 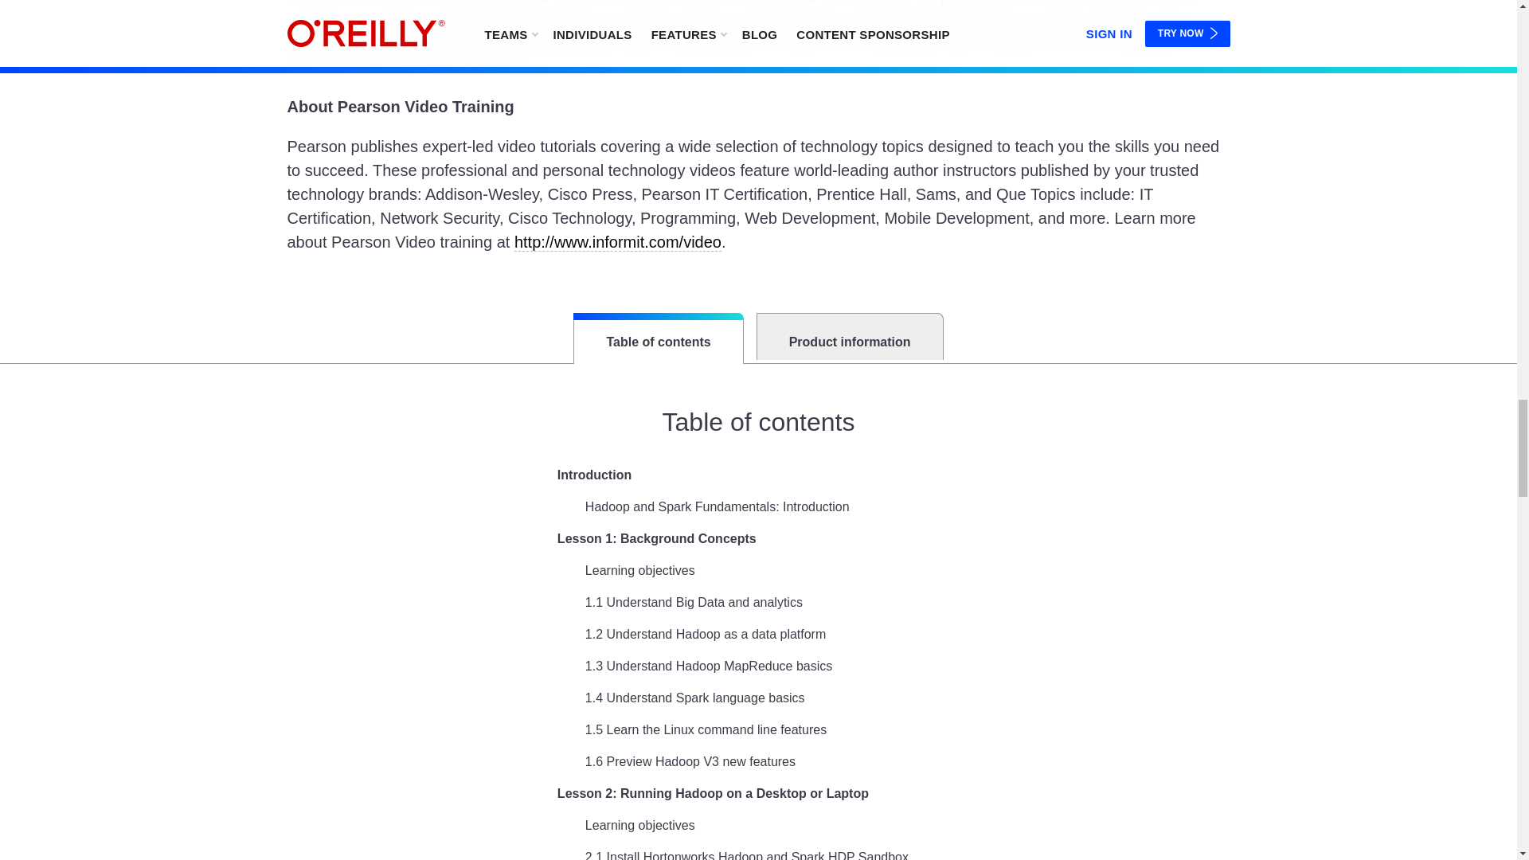 What do you see at coordinates (657, 539) in the screenshot?
I see `Lesson 1: Background Concepts` at bounding box center [657, 539].